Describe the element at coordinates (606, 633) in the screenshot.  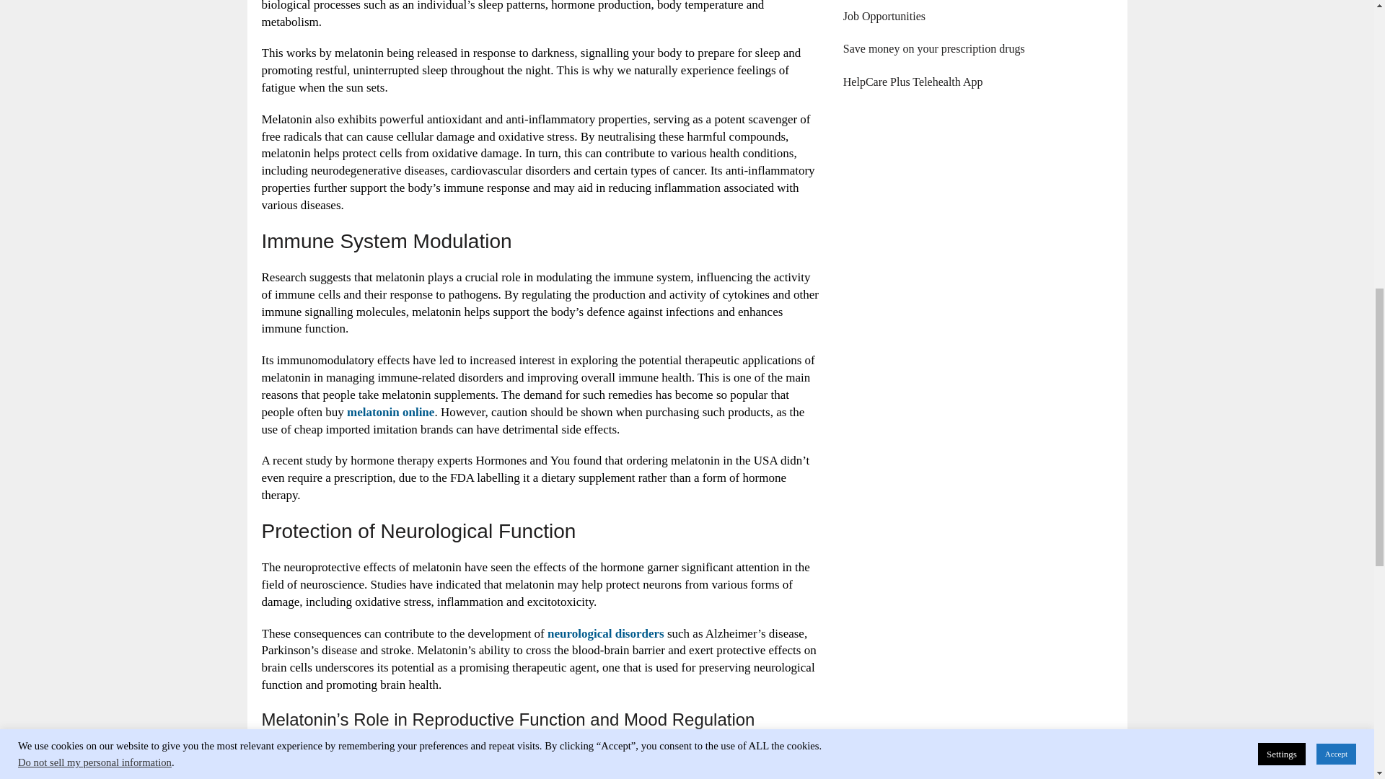
I see `neurological disorders` at that location.